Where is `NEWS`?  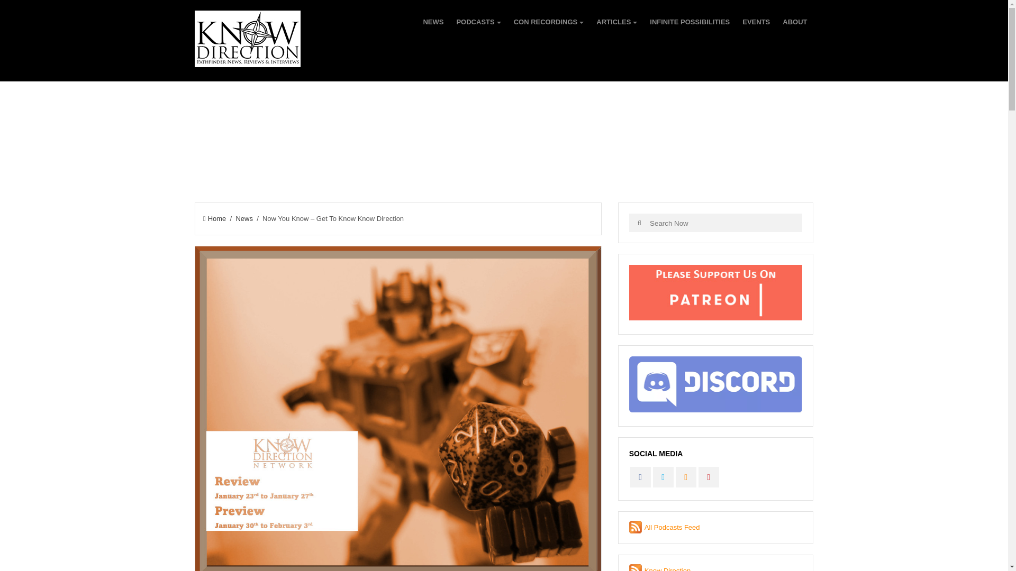
NEWS is located at coordinates (433, 22).